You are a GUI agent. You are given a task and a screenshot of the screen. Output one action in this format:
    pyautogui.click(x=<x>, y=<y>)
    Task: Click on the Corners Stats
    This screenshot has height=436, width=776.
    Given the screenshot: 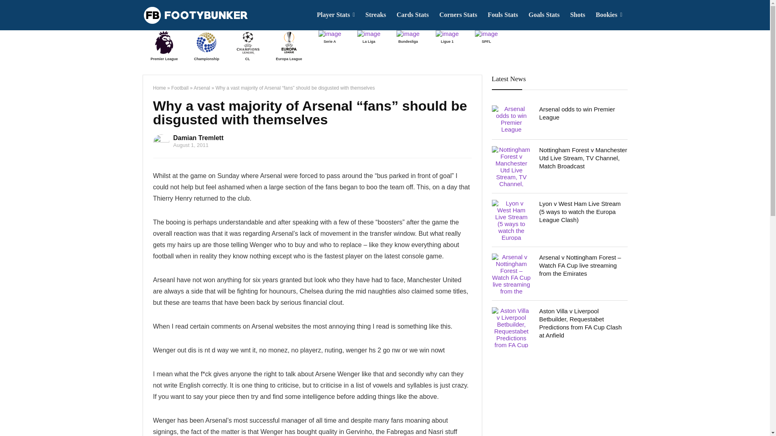 What is the action you would take?
    pyautogui.click(x=458, y=15)
    